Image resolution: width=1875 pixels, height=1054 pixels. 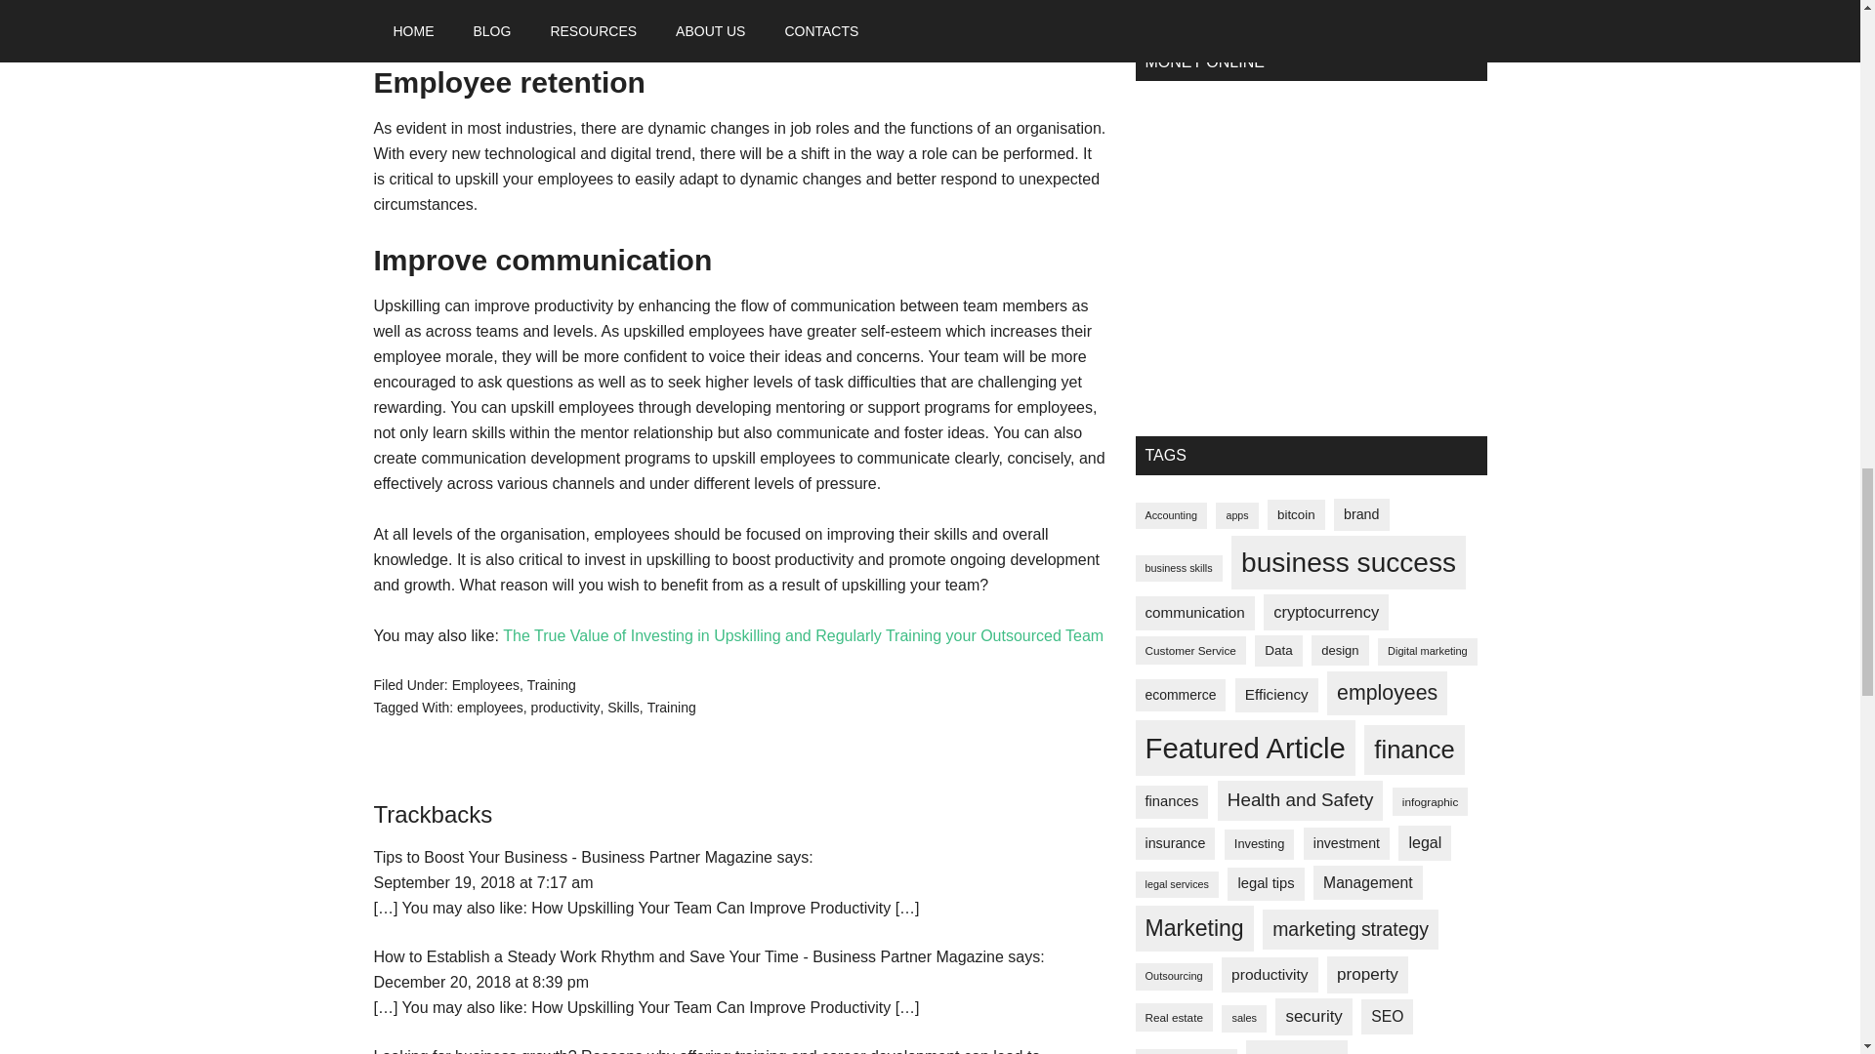 I want to click on September 19, 2018 at 7:17 am, so click(x=482, y=882).